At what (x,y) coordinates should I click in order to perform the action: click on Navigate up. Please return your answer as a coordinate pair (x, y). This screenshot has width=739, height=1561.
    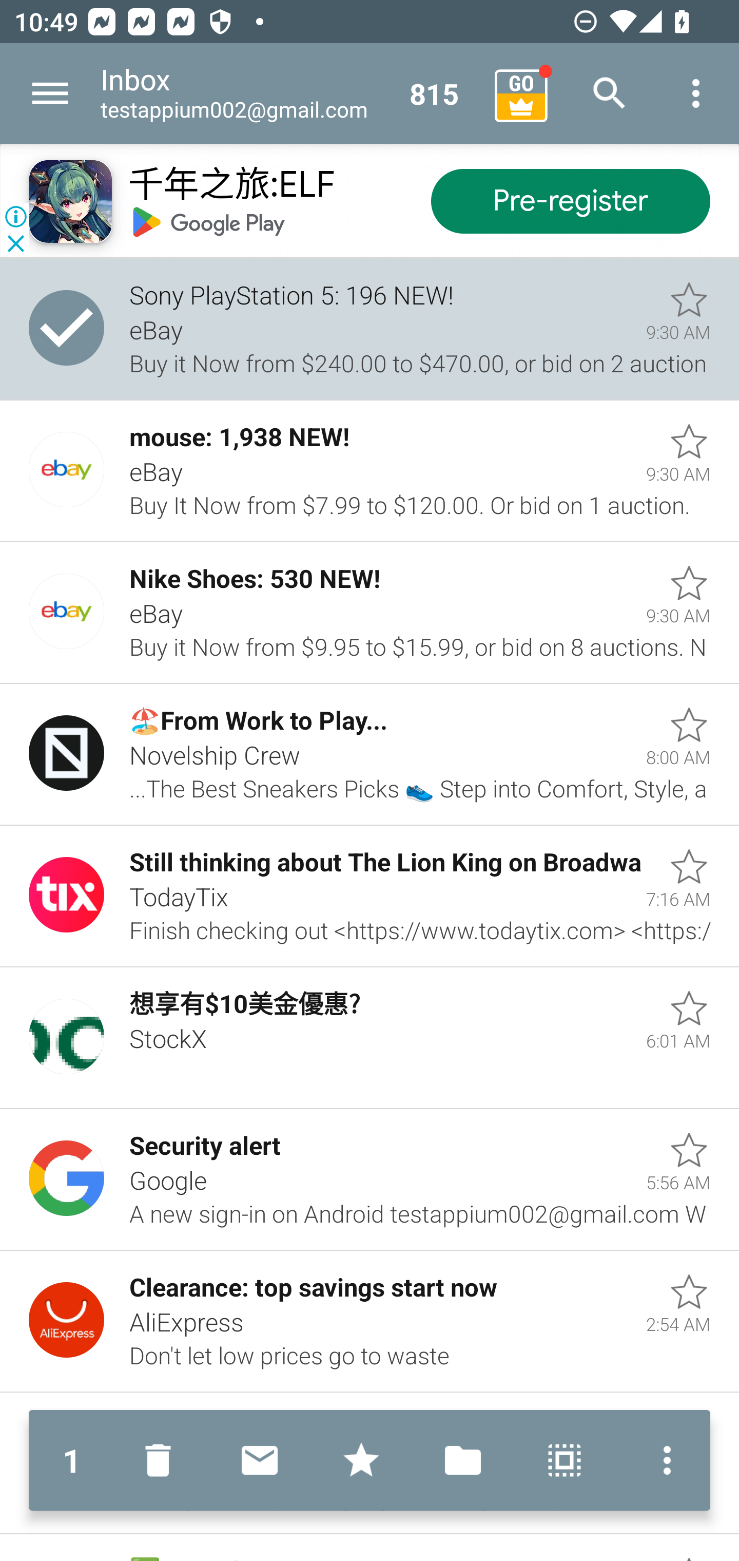
    Looking at the image, I should click on (50, 93).